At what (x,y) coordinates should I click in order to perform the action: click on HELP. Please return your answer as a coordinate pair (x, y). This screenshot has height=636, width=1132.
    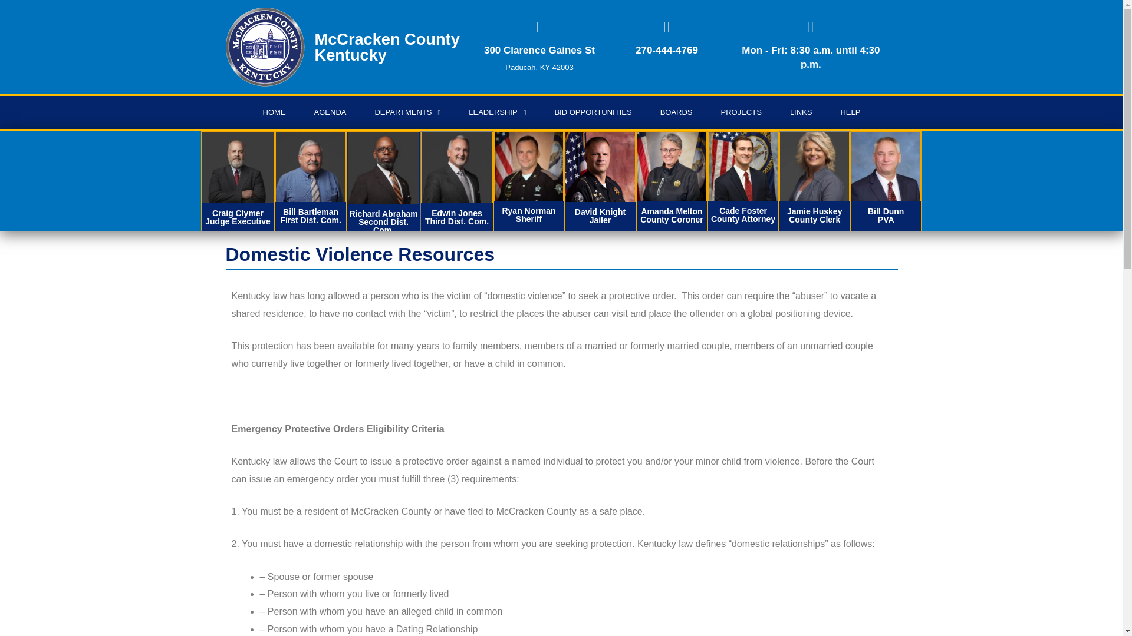
    Looking at the image, I should click on (850, 112).